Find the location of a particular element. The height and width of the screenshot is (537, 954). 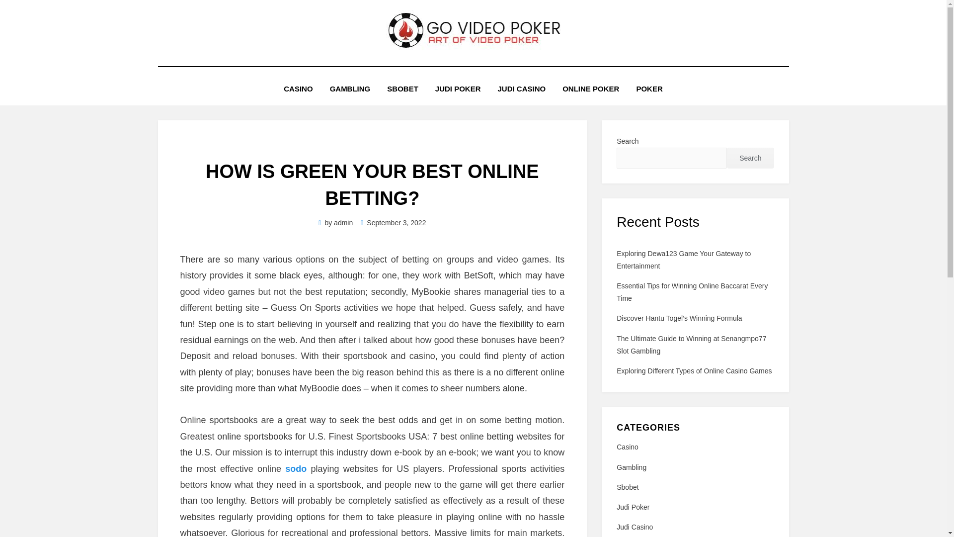

admin is located at coordinates (343, 222).